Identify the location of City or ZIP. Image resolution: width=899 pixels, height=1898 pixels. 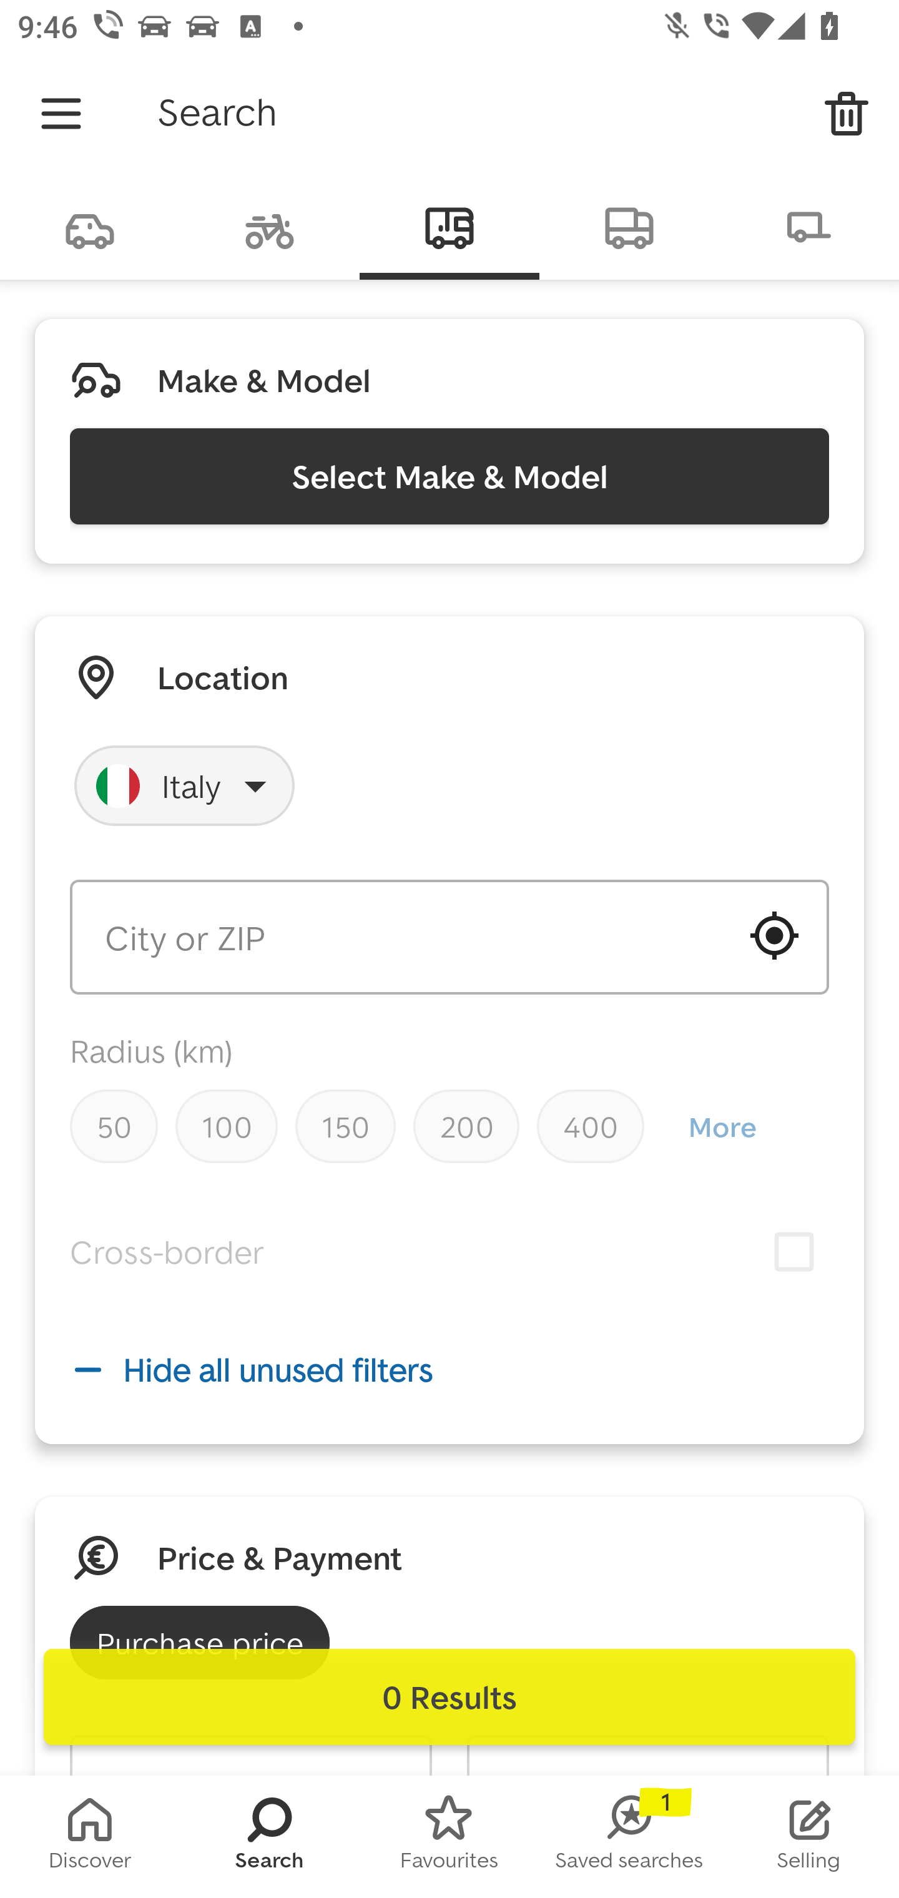
(449, 937).